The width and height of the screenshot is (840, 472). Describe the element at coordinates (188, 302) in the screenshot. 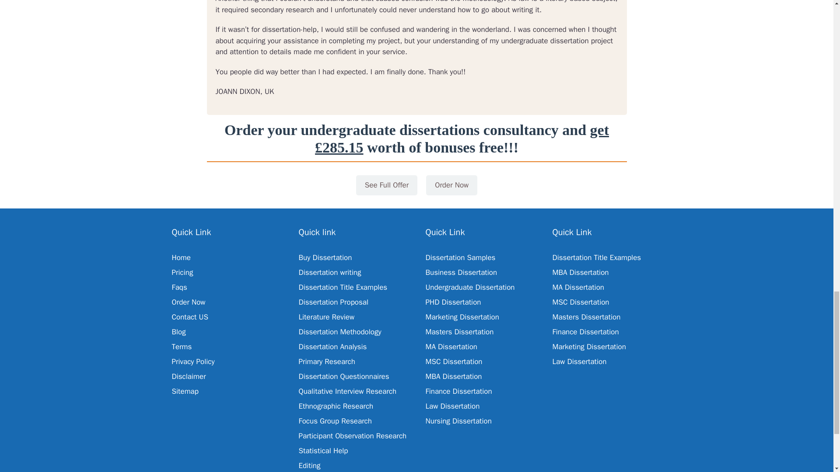

I see `Order Now` at that location.